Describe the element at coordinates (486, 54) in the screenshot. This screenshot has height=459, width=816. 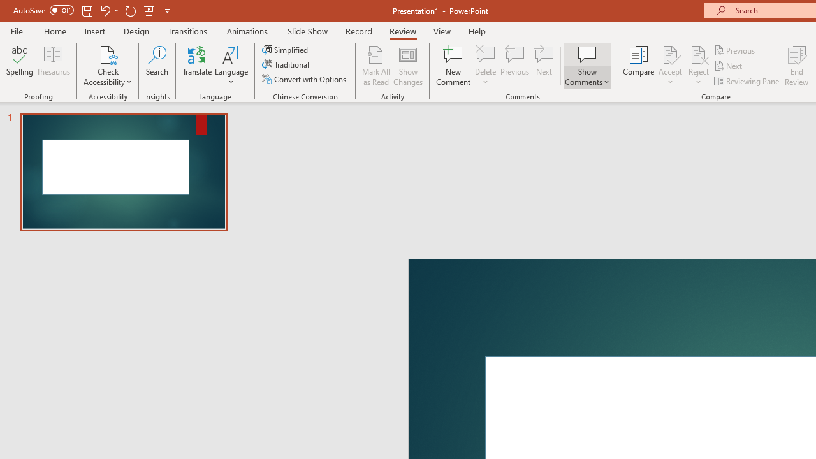
I see `Delete` at that location.